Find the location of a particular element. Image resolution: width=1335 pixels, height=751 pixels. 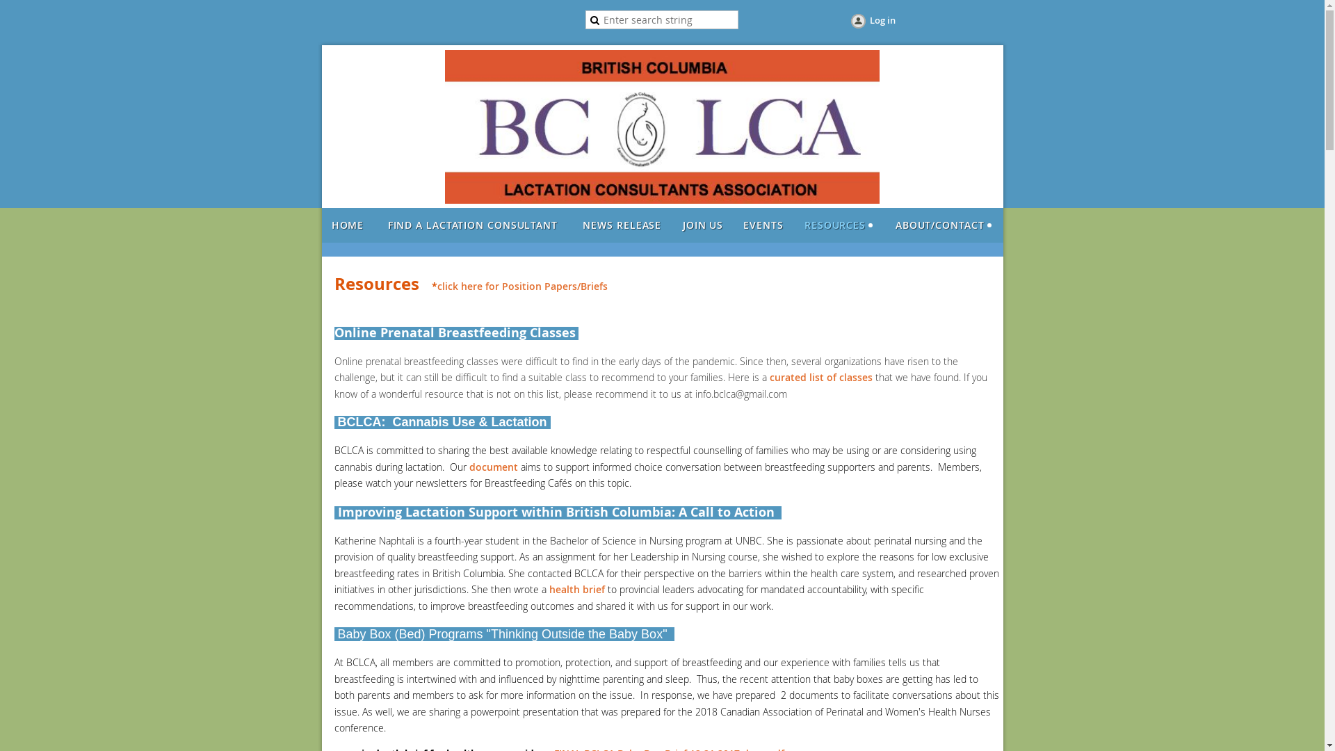

health brief is located at coordinates (577, 590).